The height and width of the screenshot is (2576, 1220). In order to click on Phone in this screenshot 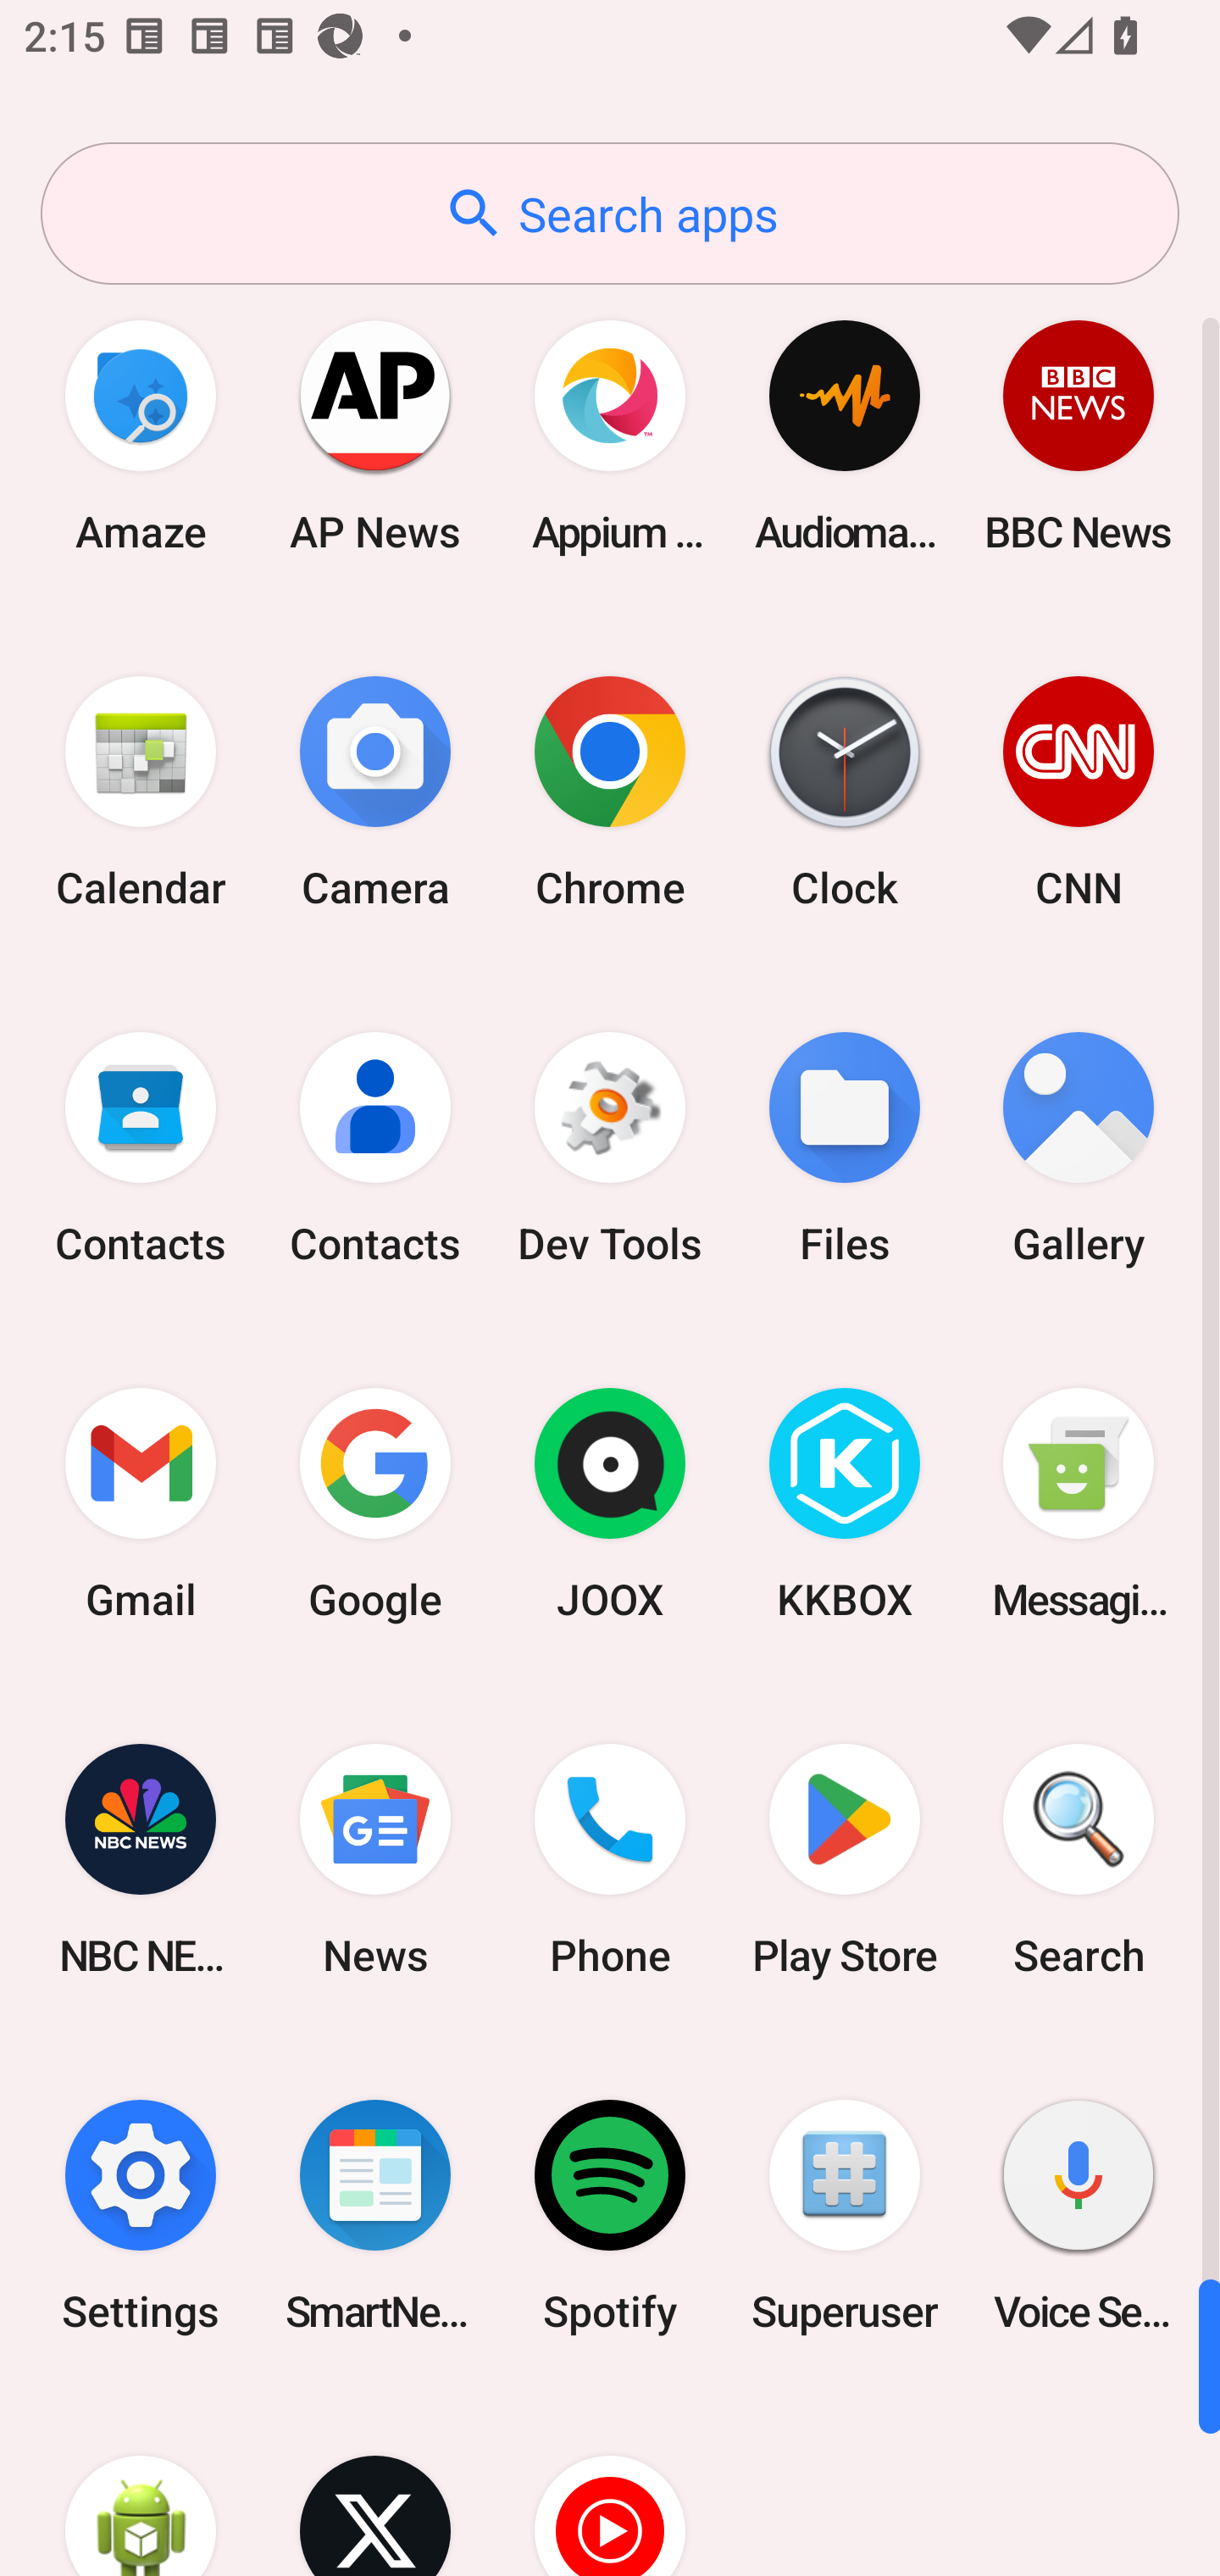, I will do `click(610, 1859)`.